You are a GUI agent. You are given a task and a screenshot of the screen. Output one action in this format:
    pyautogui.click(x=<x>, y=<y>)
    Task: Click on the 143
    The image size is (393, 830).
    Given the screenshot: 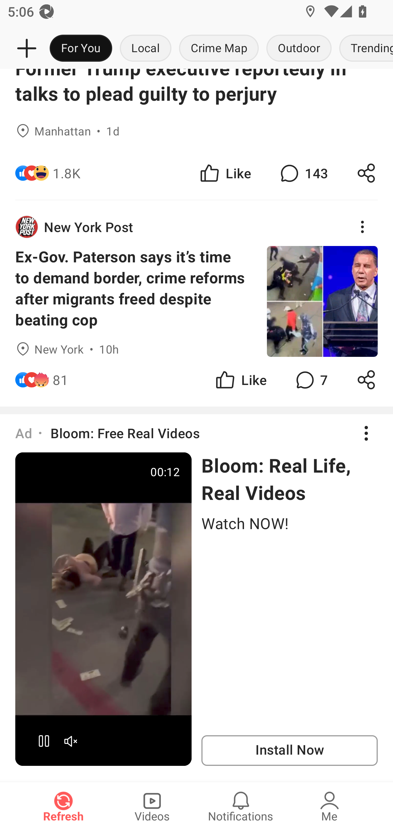 What is the action you would take?
    pyautogui.click(x=303, y=173)
    